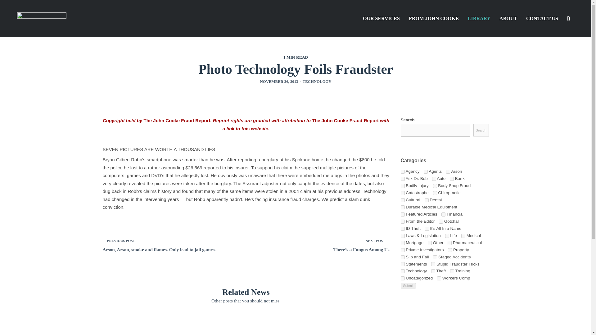  What do you see at coordinates (296, 57) in the screenshot?
I see `1 MIN READ` at bounding box center [296, 57].